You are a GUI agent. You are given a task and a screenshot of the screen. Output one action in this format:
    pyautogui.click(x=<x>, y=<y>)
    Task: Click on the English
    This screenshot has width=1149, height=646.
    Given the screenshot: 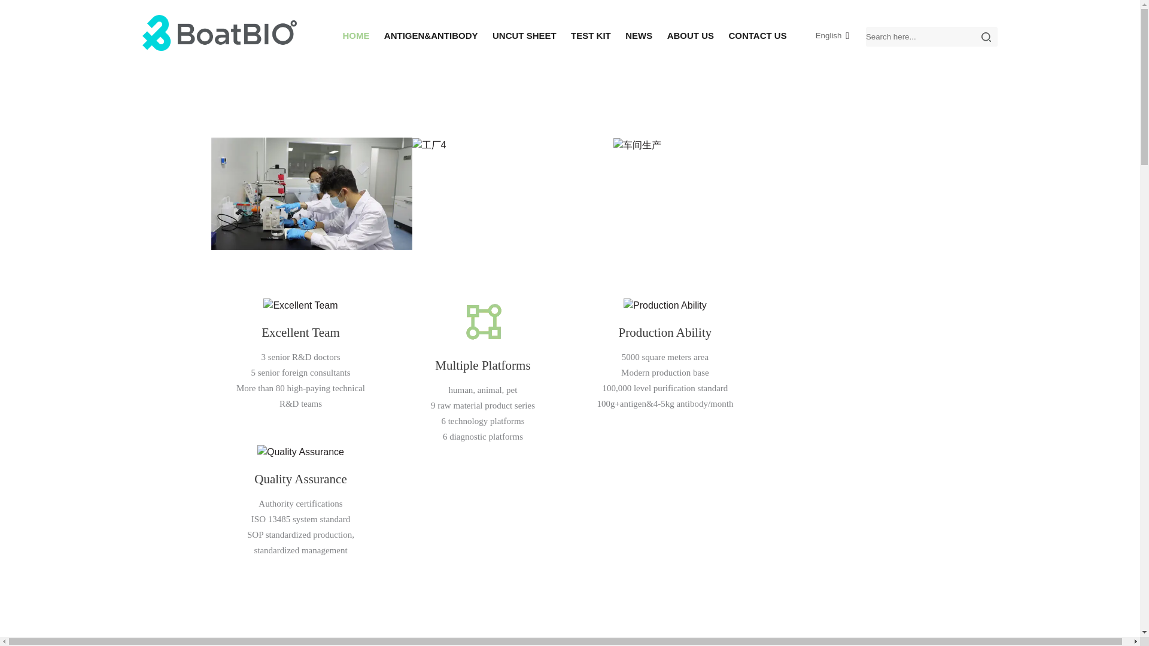 What is the action you would take?
    pyautogui.click(x=819, y=35)
    